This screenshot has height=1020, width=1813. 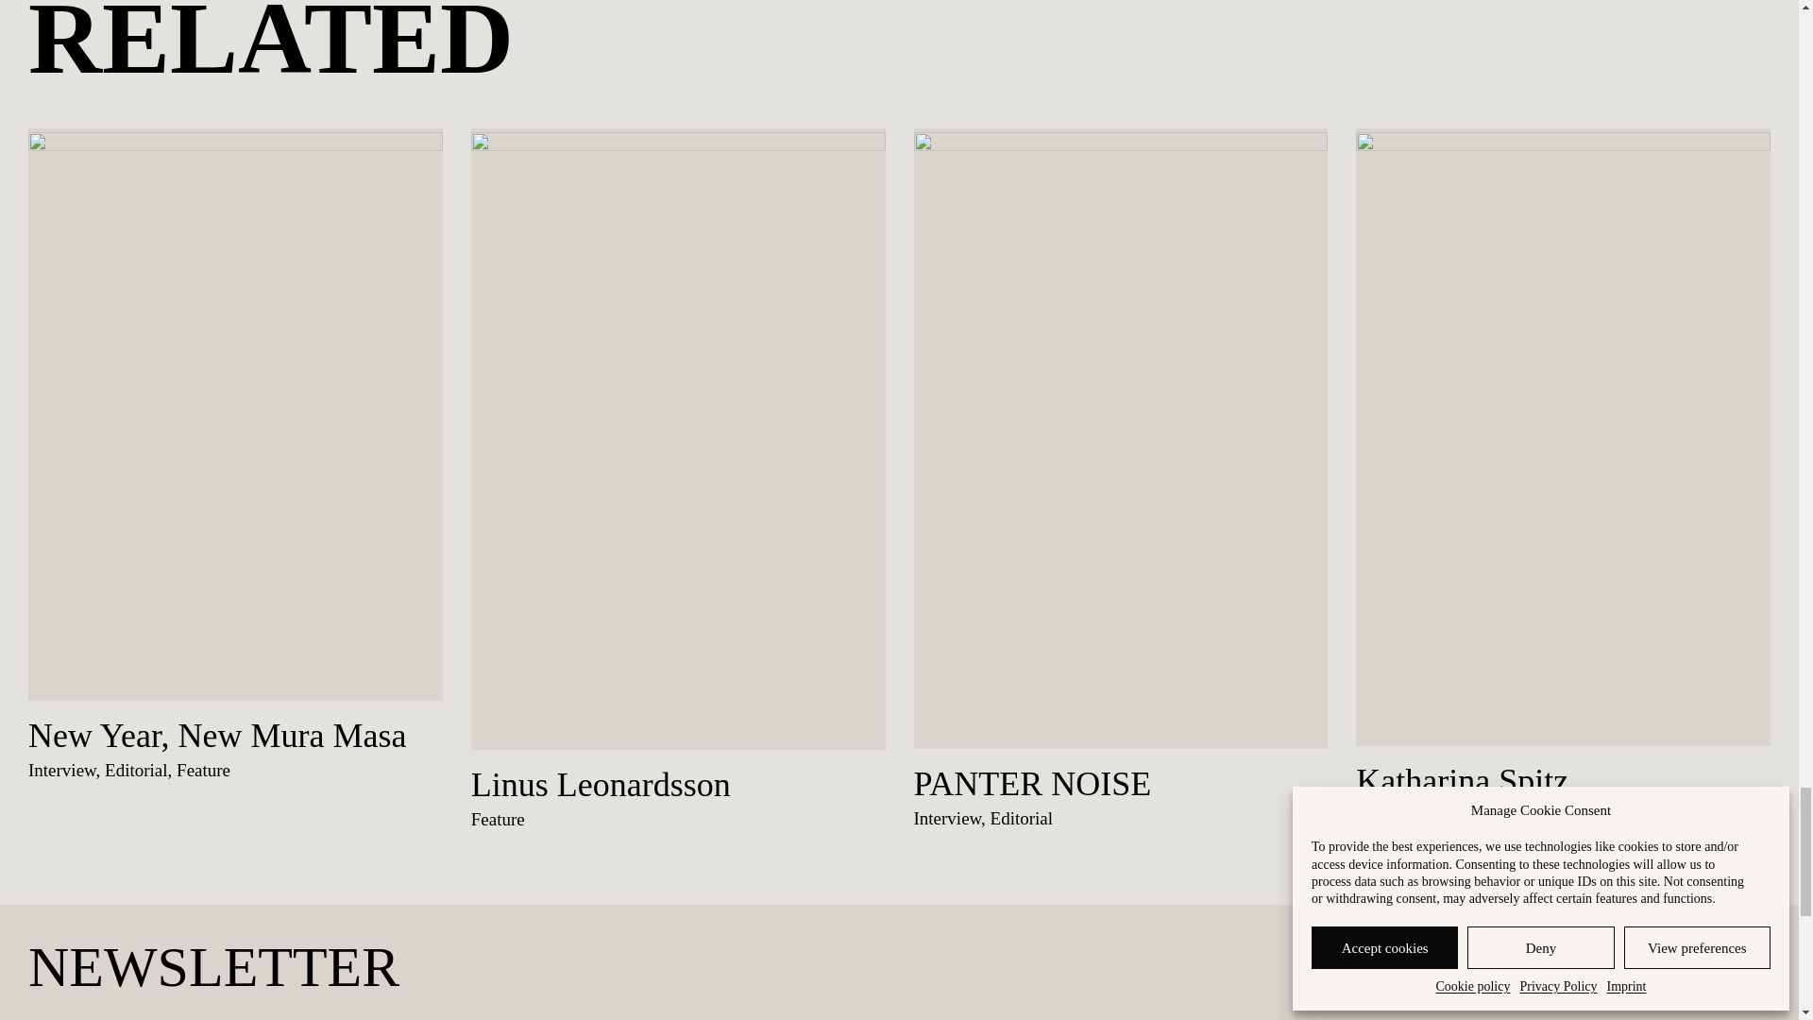 What do you see at coordinates (601, 784) in the screenshot?
I see `Linus Leonardsson` at bounding box center [601, 784].